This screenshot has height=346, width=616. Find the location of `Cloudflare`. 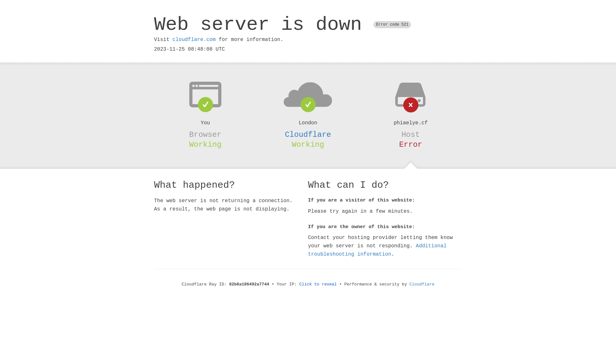

Cloudflare is located at coordinates (308, 135).